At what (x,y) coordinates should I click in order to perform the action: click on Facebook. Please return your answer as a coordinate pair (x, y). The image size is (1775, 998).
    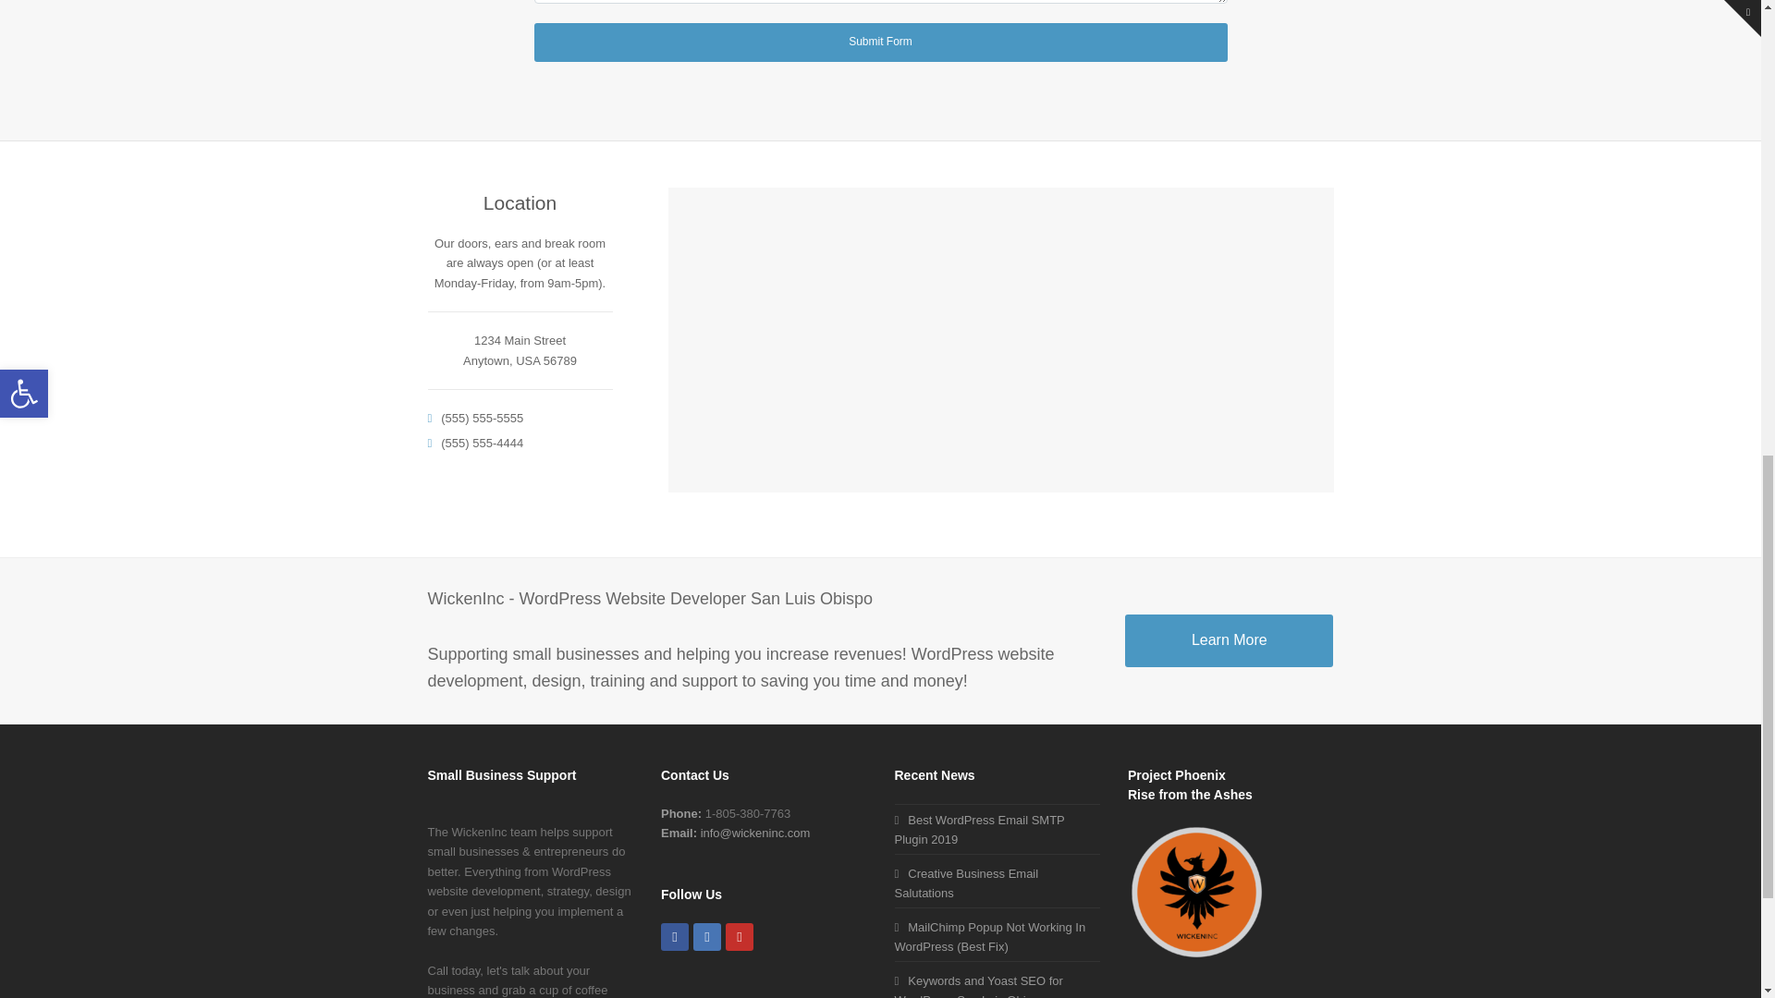
    Looking at the image, I should click on (674, 937).